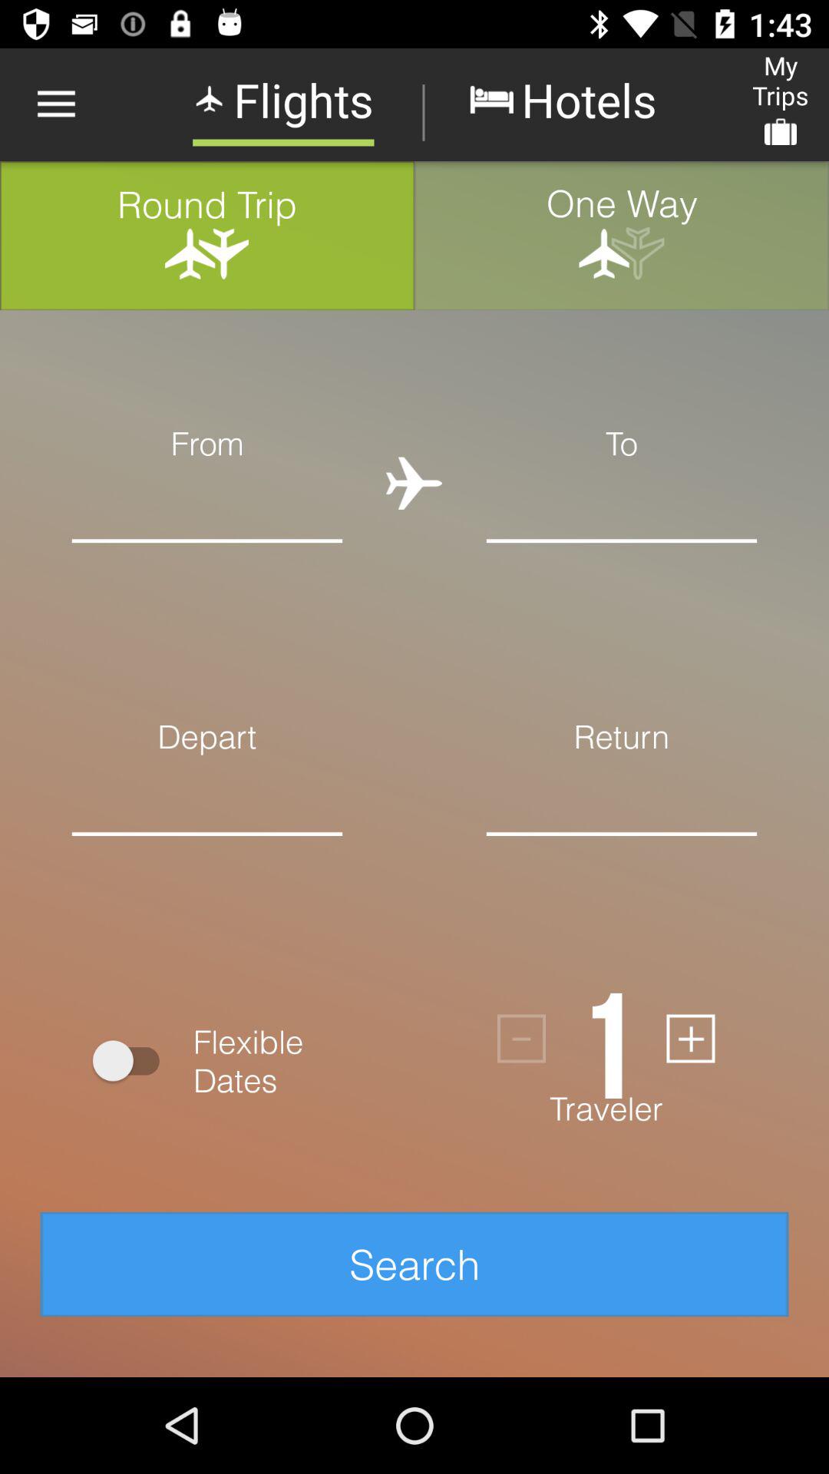 This screenshot has width=829, height=1474. I want to click on click icon next to the 1 item, so click(522, 1038).